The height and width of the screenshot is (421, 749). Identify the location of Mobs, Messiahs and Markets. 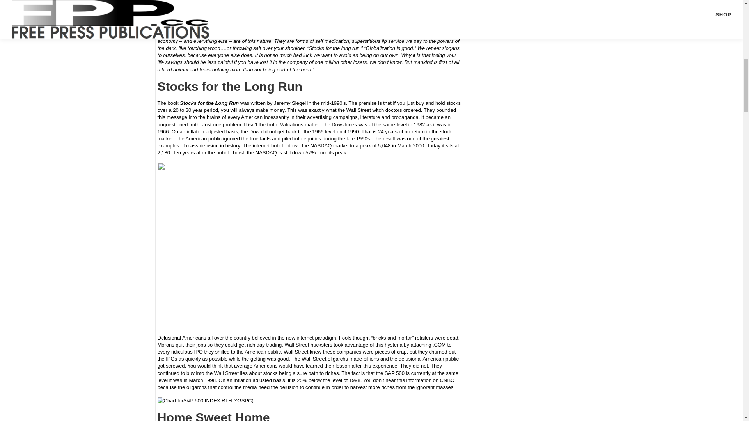
(307, 5).